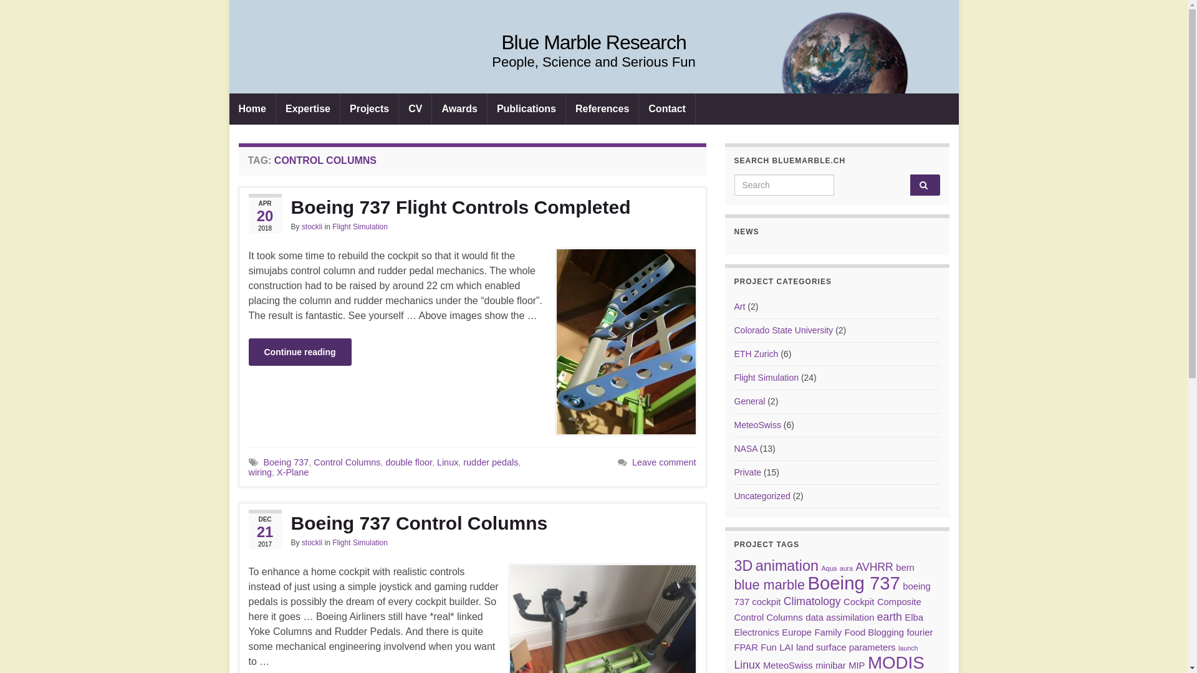  Describe the element at coordinates (663, 462) in the screenshot. I see `Leave comment` at that location.